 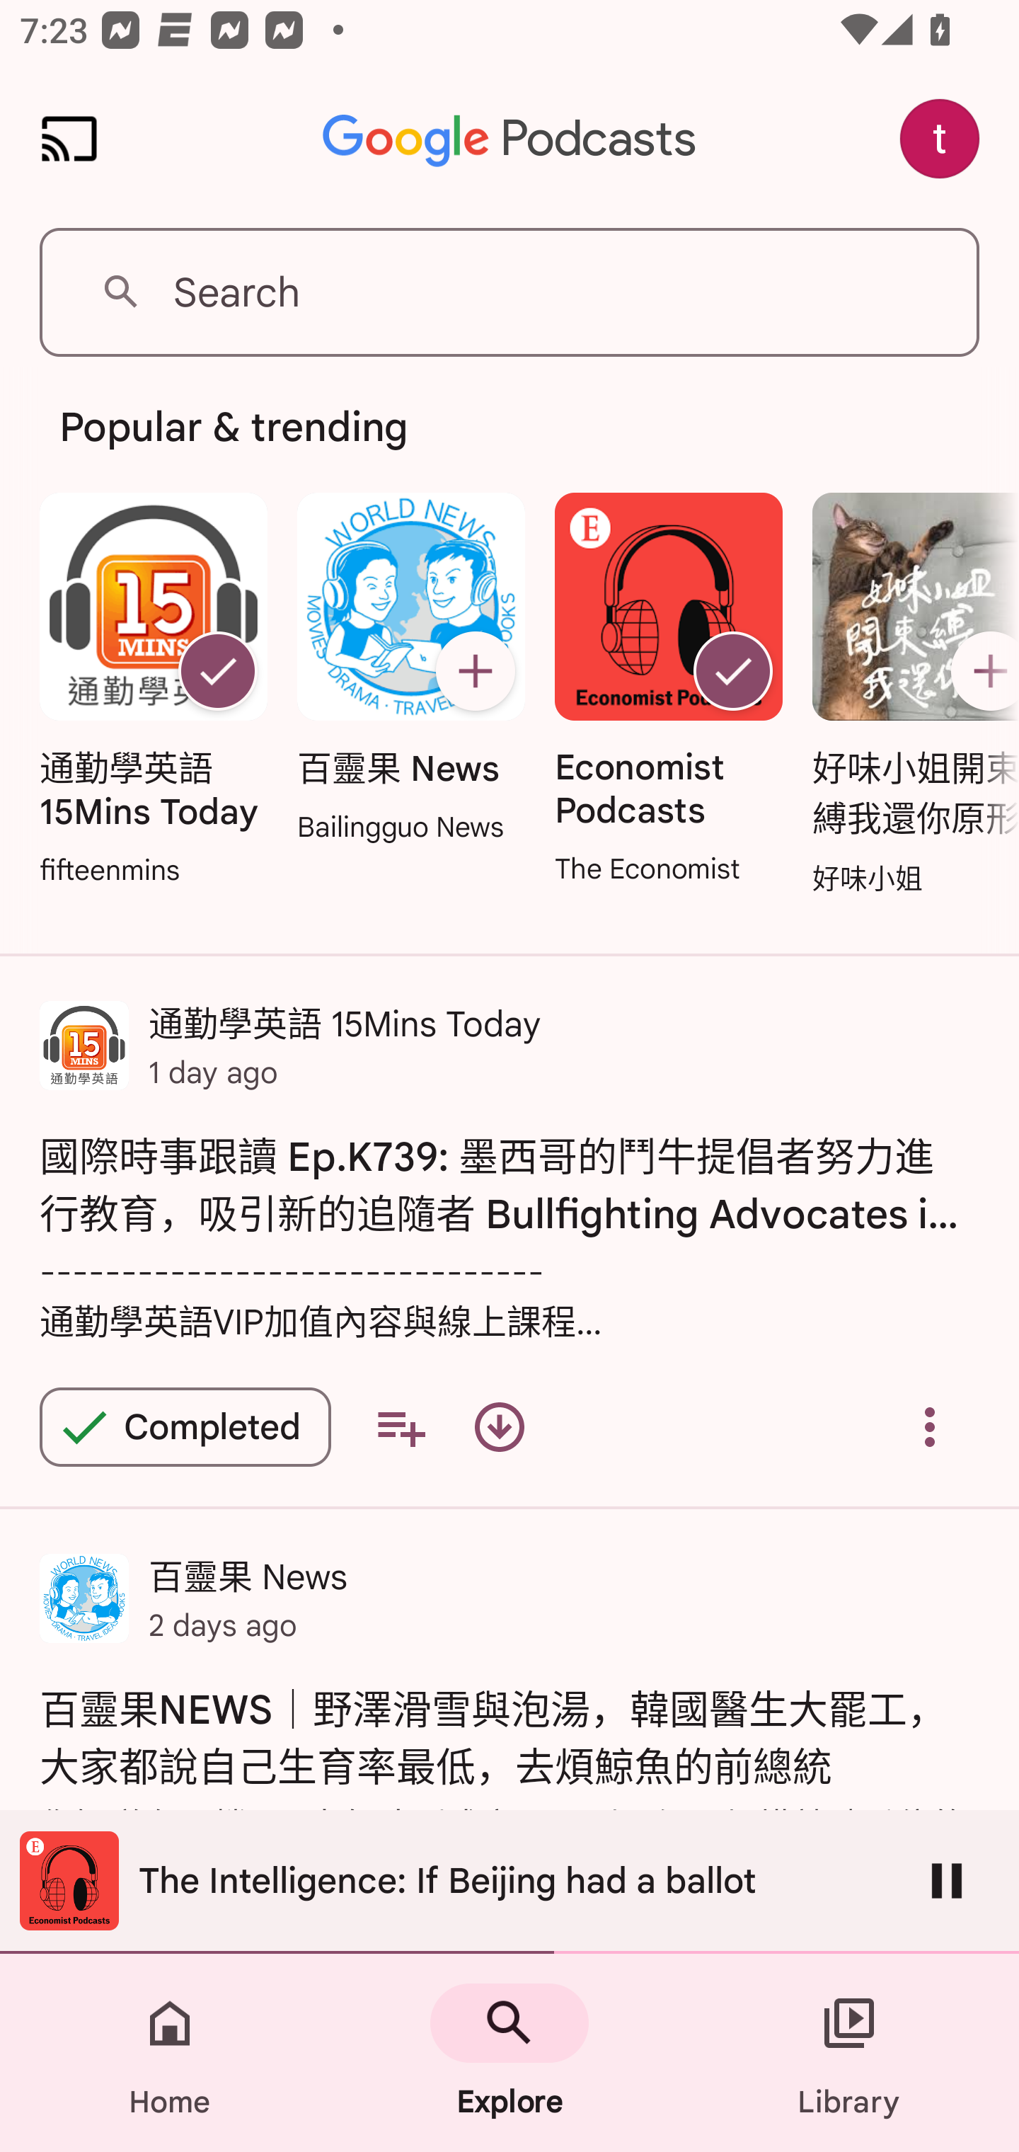 What do you see at coordinates (401, 1427) in the screenshot?
I see `Add to your queue` at bounding box center [401, 1427].